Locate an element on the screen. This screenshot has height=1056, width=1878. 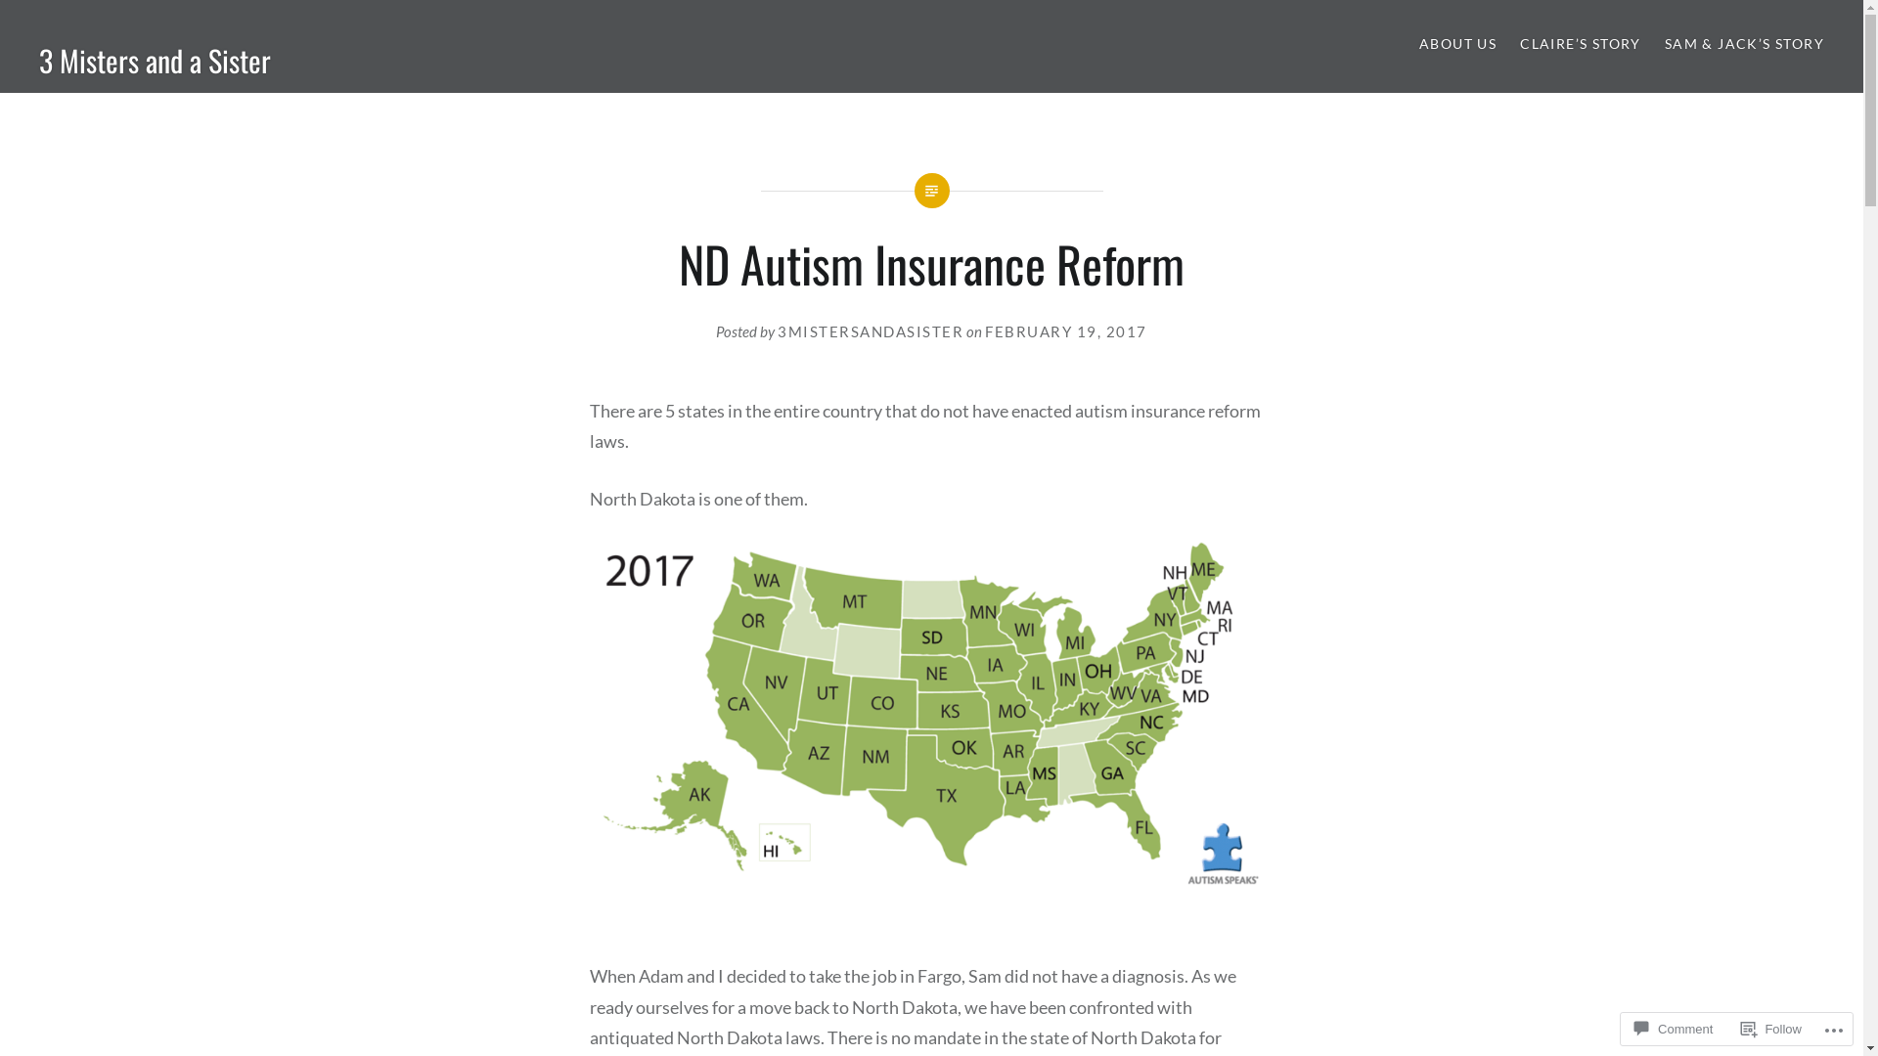
Search is located at coordinates (182, 25).